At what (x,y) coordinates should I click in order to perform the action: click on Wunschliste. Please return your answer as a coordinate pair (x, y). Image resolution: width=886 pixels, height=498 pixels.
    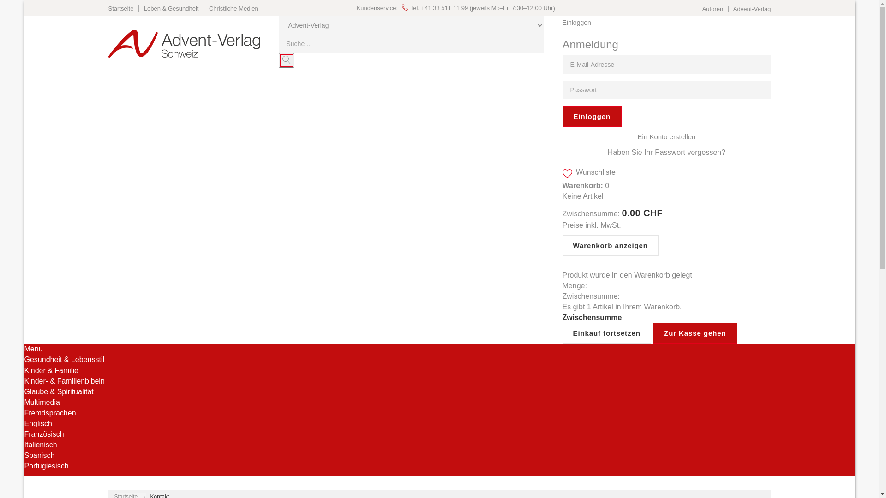
    Looking at the image, I should click on (589, 172).